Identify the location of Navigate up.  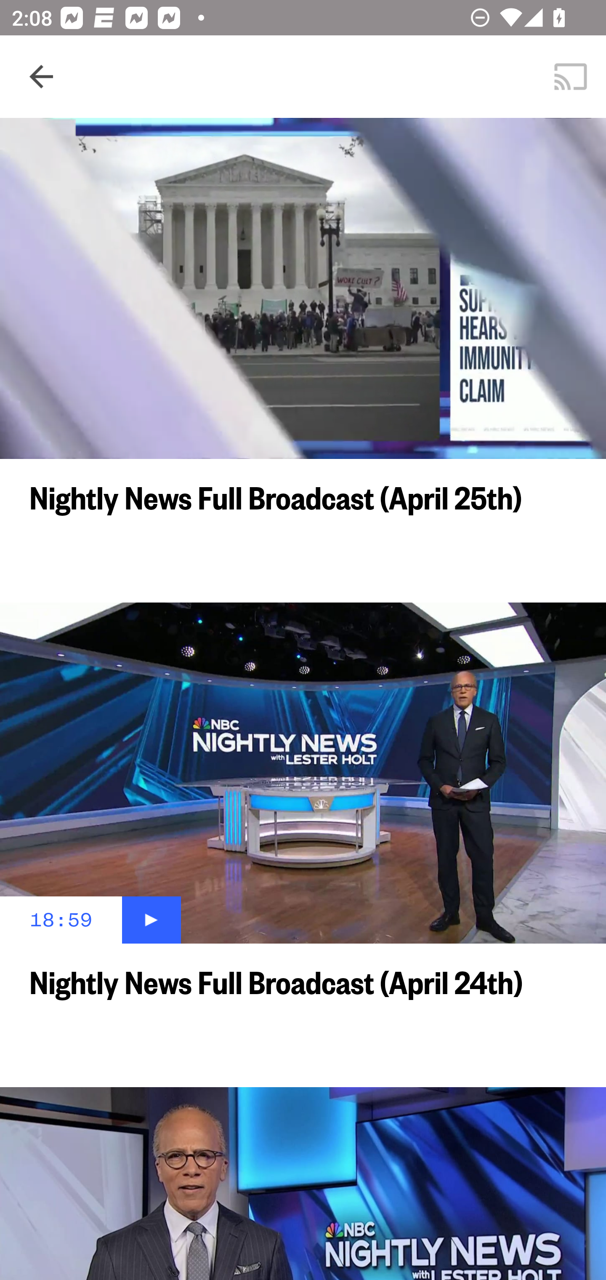
(41, 77).